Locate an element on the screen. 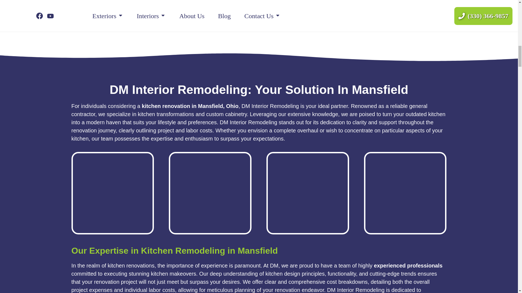  Mansfield, OH Kitchen Remodeling 6 is located at coordinates (308, 193).